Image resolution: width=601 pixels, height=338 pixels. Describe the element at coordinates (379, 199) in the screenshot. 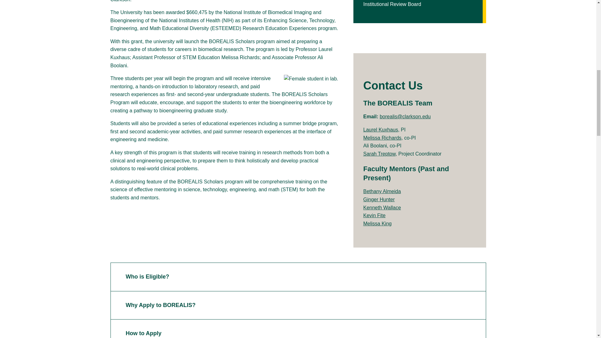

I see `ghunter` at that location.